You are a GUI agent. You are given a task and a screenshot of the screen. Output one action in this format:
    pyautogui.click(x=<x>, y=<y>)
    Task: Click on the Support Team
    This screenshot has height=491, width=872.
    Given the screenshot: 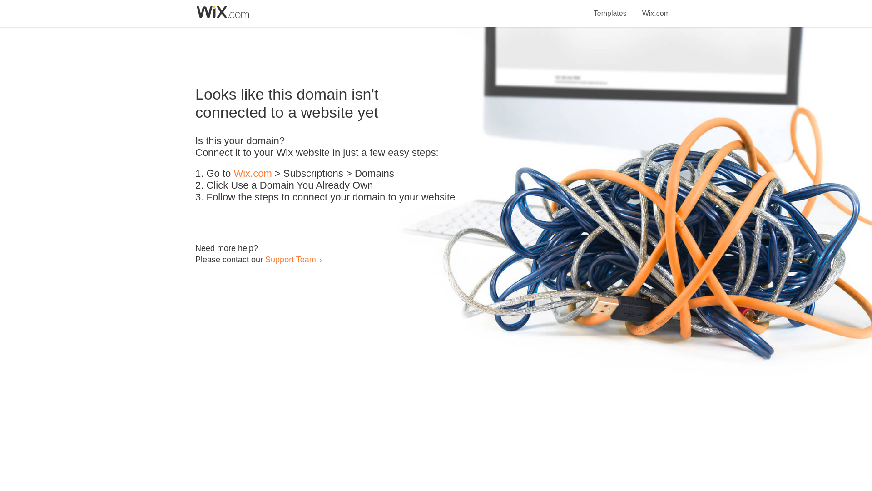 What is the action you would take?
    pyautogui.click(x=290, y=259)
    